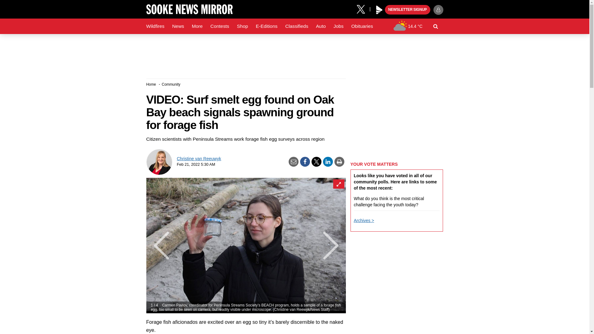  Describe the element at coordinates (363, 9) in the screenshot. I see `X` at that location.